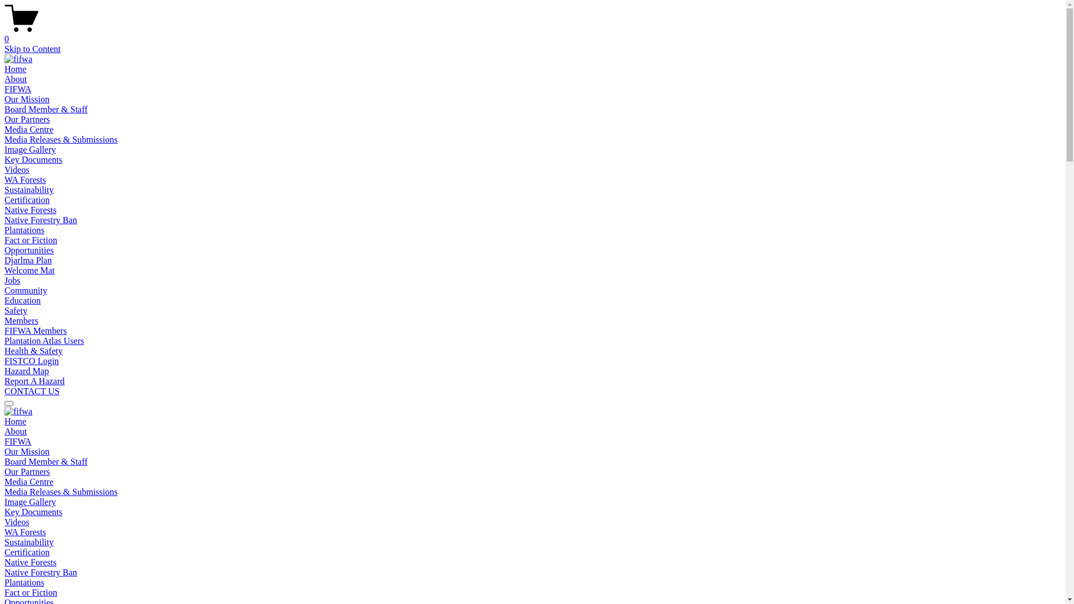 The width and height of the screenshot is (1074, 604). Describe the element at coordinates (27, 553) in the screenshot. I see `Certification` at that location.